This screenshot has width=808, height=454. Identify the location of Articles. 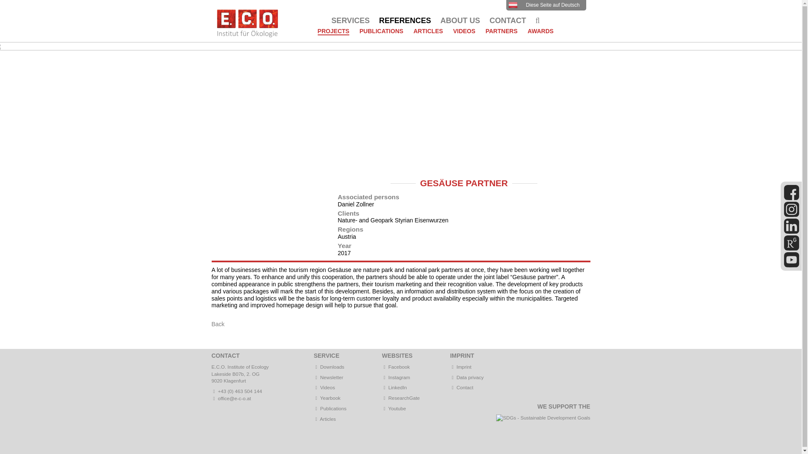
(428, 34).